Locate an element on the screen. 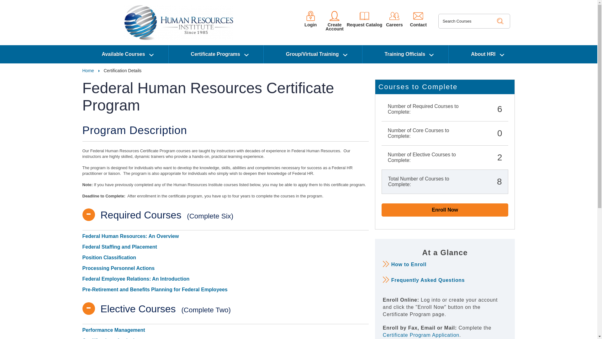 This screenshot has height=339, width=602. About HRI is located at coordinates (483, 54).